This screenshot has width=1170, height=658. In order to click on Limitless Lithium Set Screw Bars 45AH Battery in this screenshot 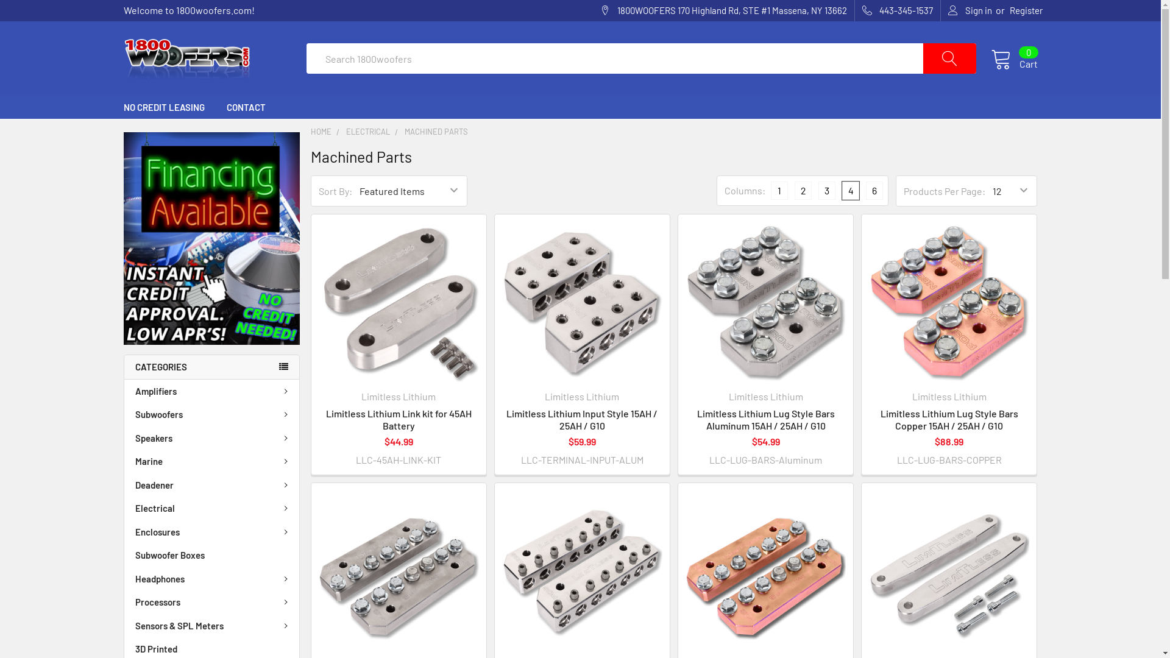, I will do `click(583, 570)`.